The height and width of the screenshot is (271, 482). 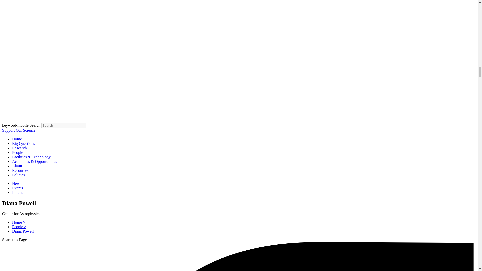 I want to click on Big Questions, so click(x=23, y=143).